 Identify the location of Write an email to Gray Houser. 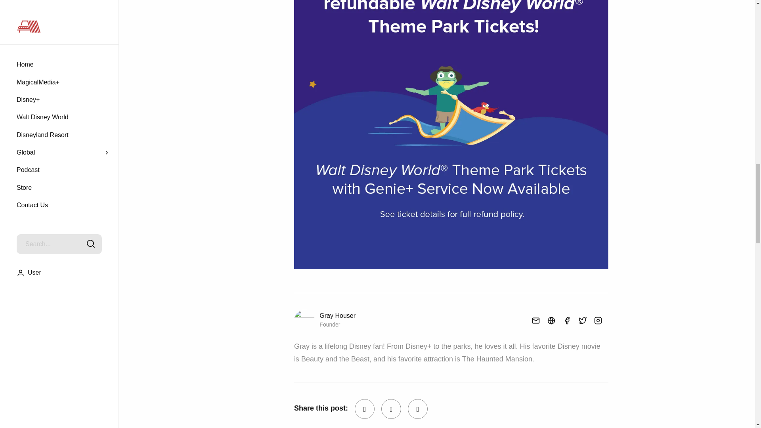
(533, 320).